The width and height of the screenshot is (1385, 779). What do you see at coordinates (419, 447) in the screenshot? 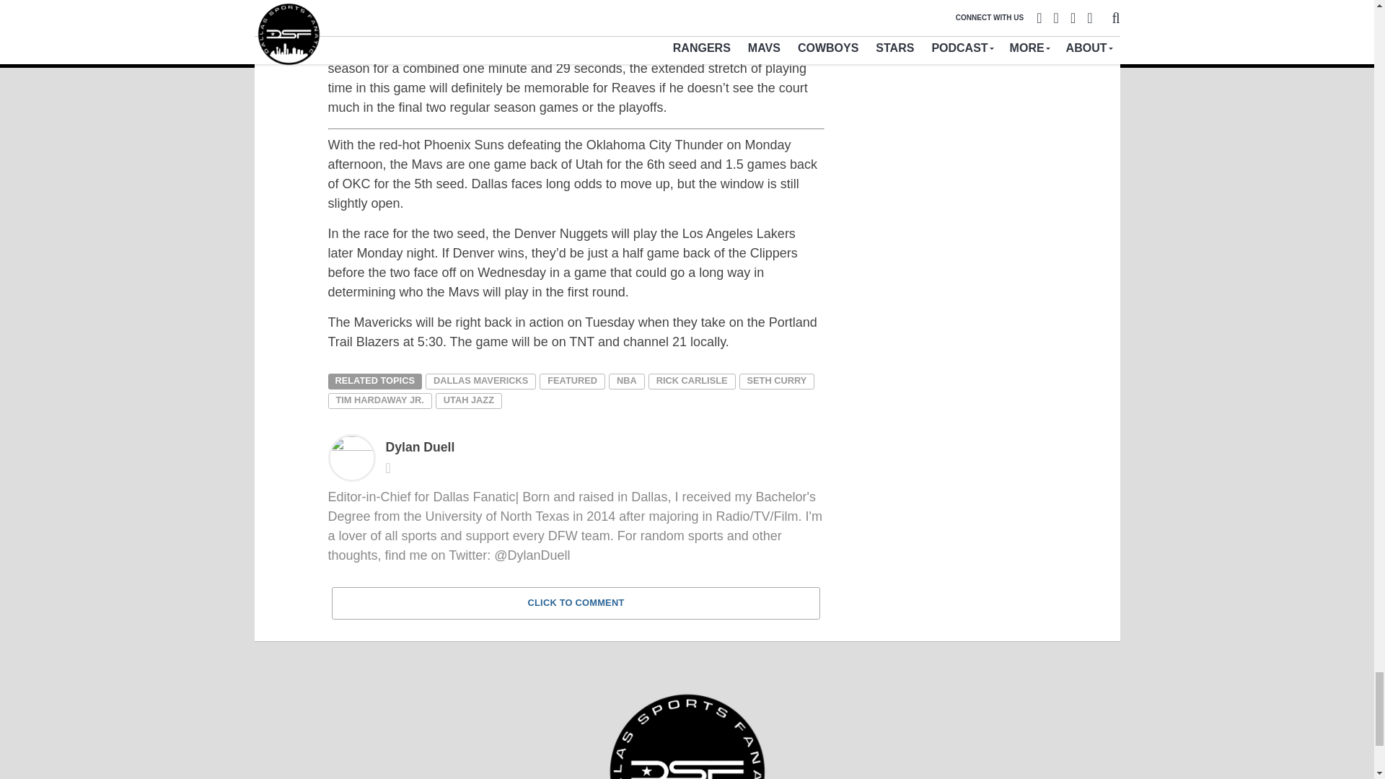
I see `Posts by Dylan Duell` at bounding box center [419, 447].